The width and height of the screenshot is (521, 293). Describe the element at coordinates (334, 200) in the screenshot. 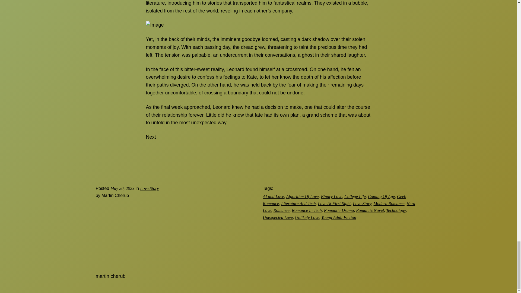

I see `Geek Romance` at that location.